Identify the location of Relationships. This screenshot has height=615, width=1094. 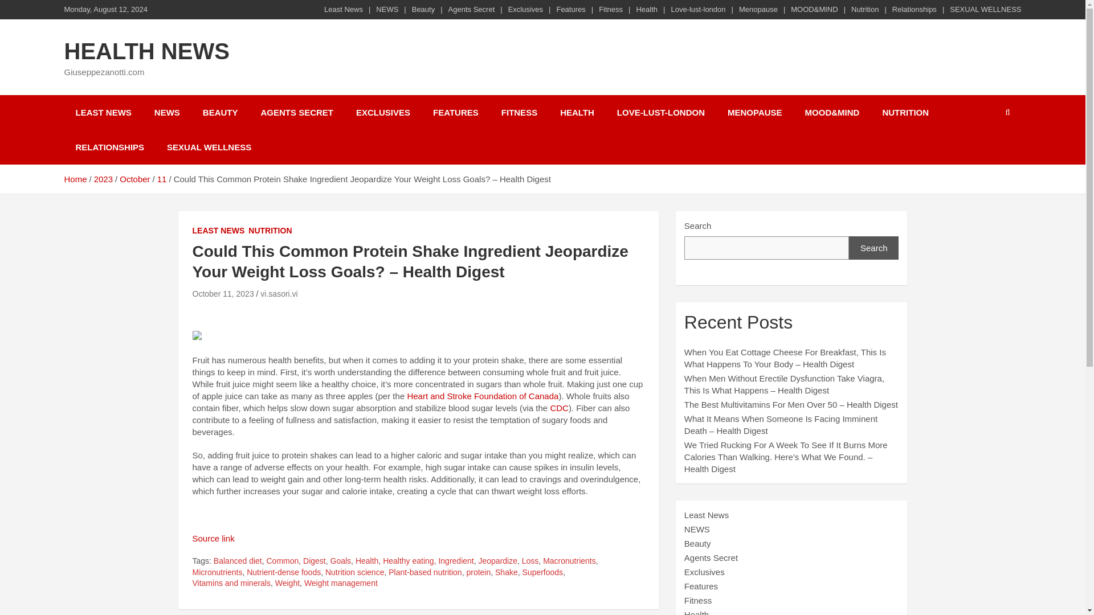
(914, 9).